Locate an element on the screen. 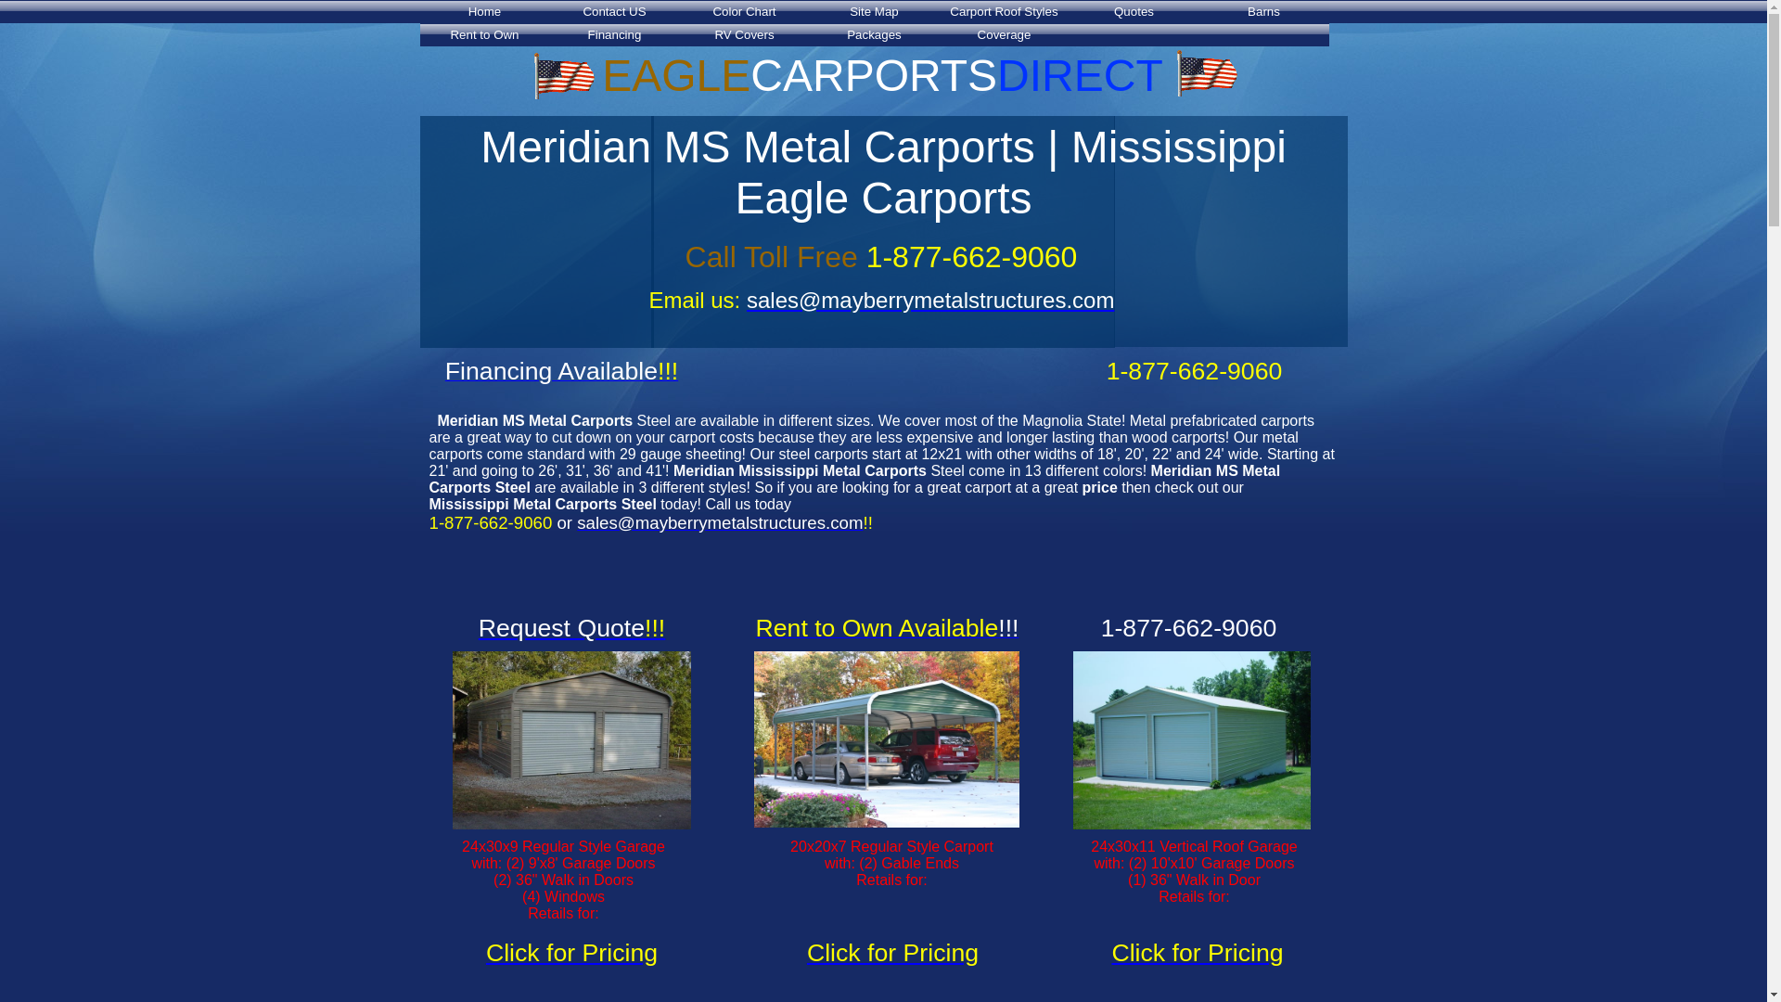 This screenshot has height=1002, width=1781. RV Covers is located at coordinates (743, 37).